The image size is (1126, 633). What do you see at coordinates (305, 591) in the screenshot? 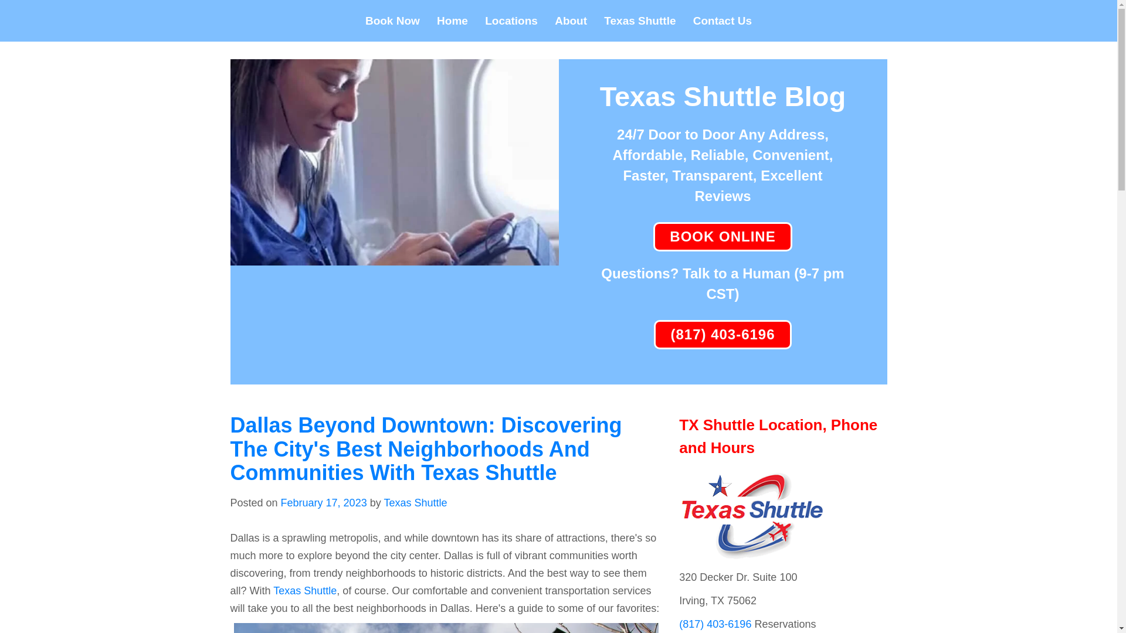
I see `Texas Shuttle` at bounding box center [305, 591].